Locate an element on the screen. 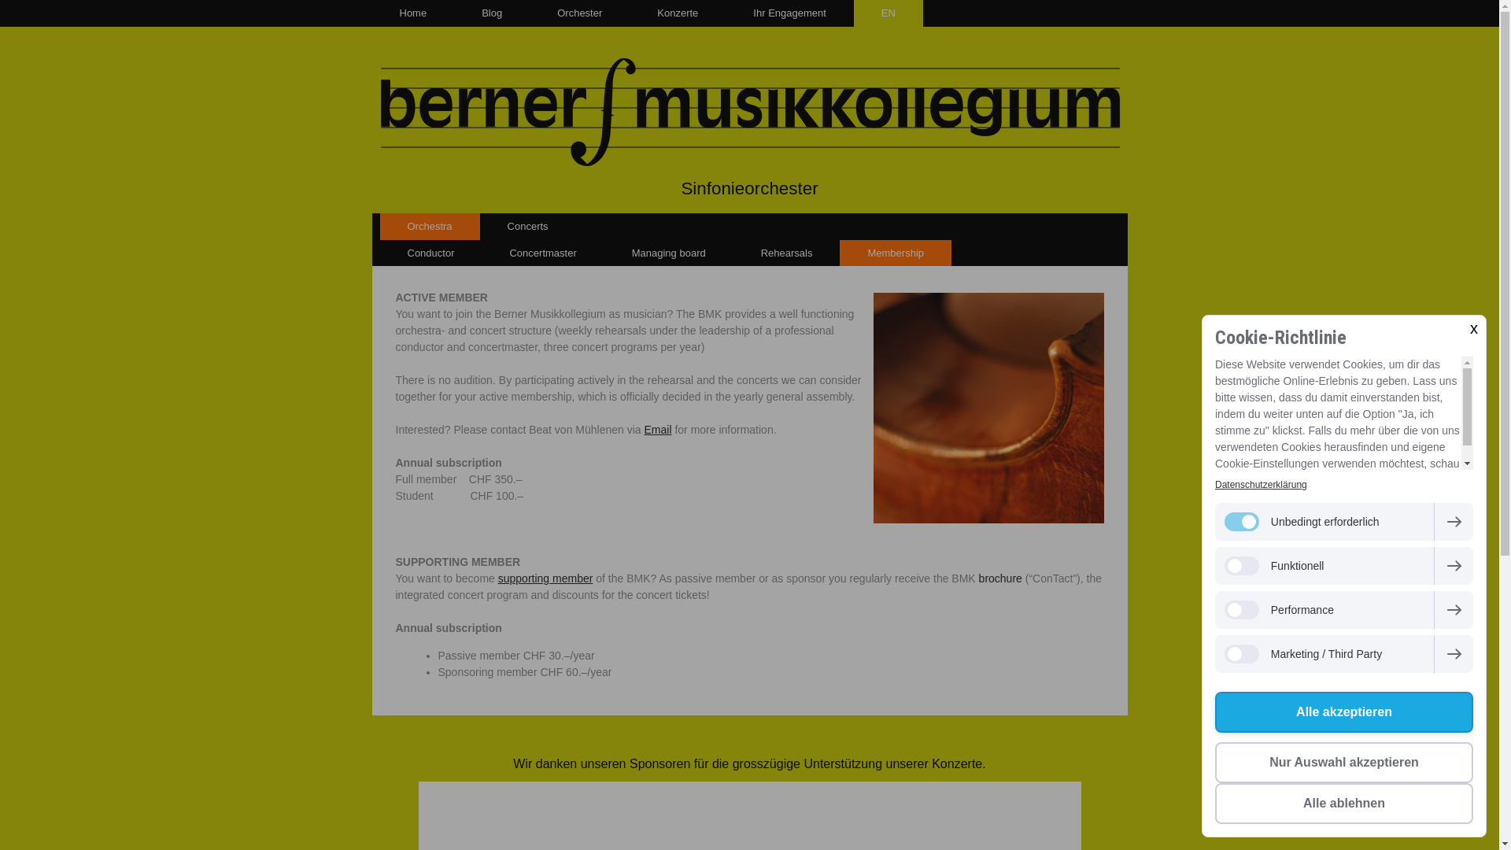 The width and height of the screenshot is (1511, 850). Ihr Engagement is located at coordinates (790, 13).